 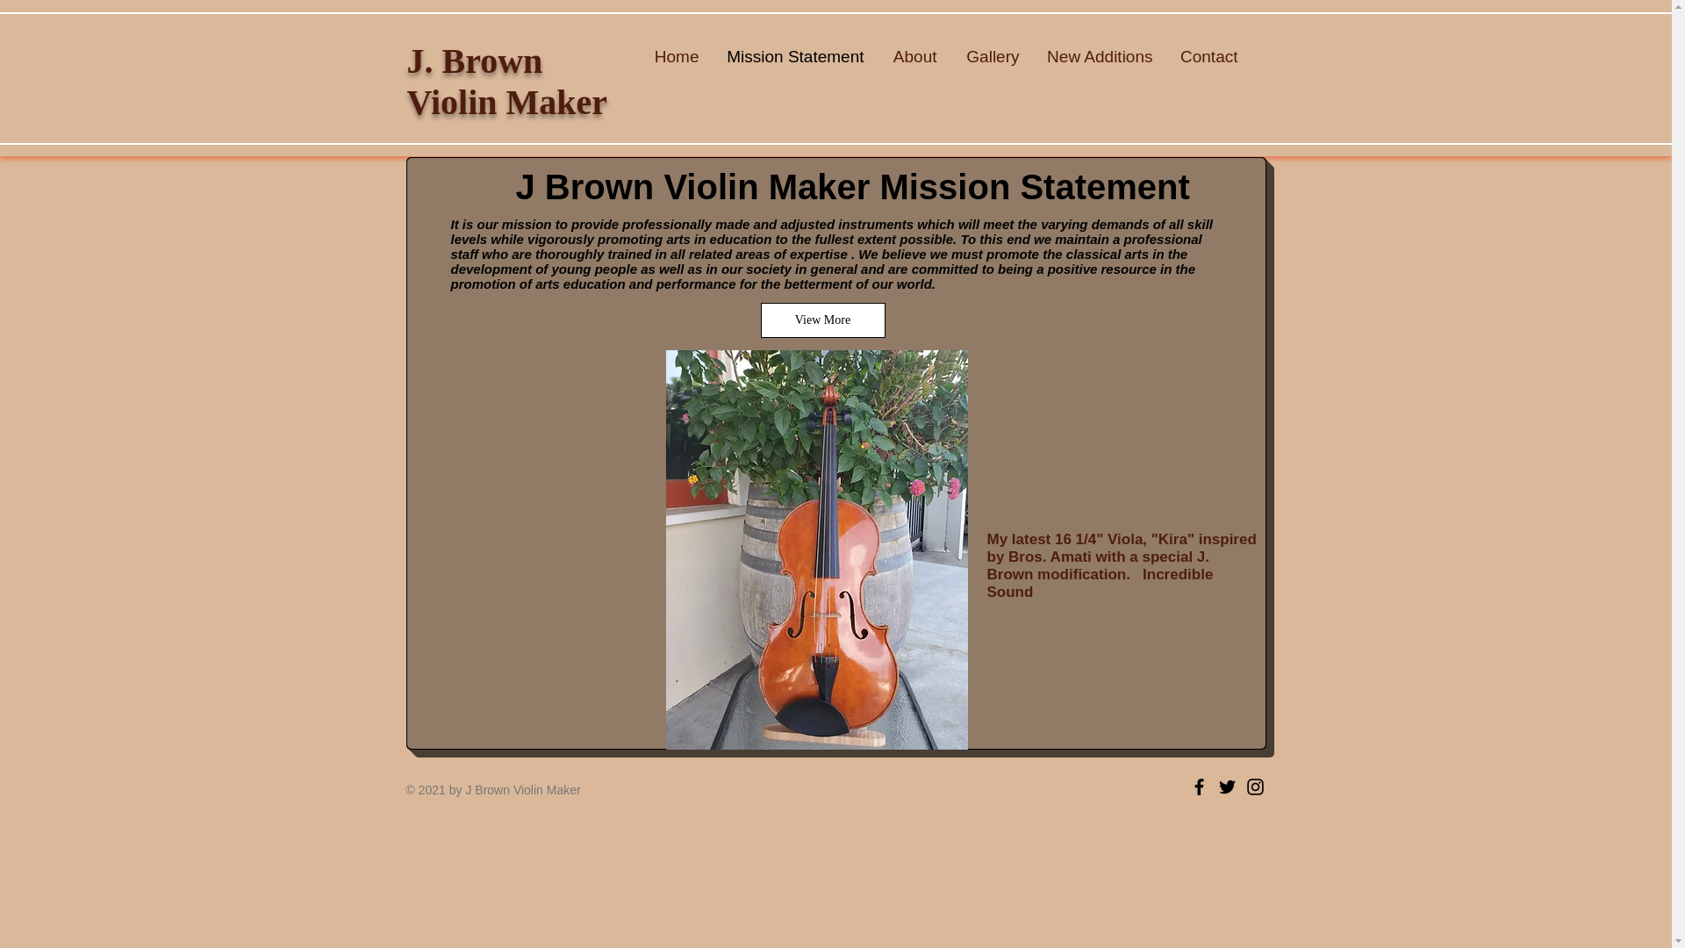 What do you see at coordinates (990, 56) in the screenshot?
I see `Gallery` at bounding box center [990, 56].